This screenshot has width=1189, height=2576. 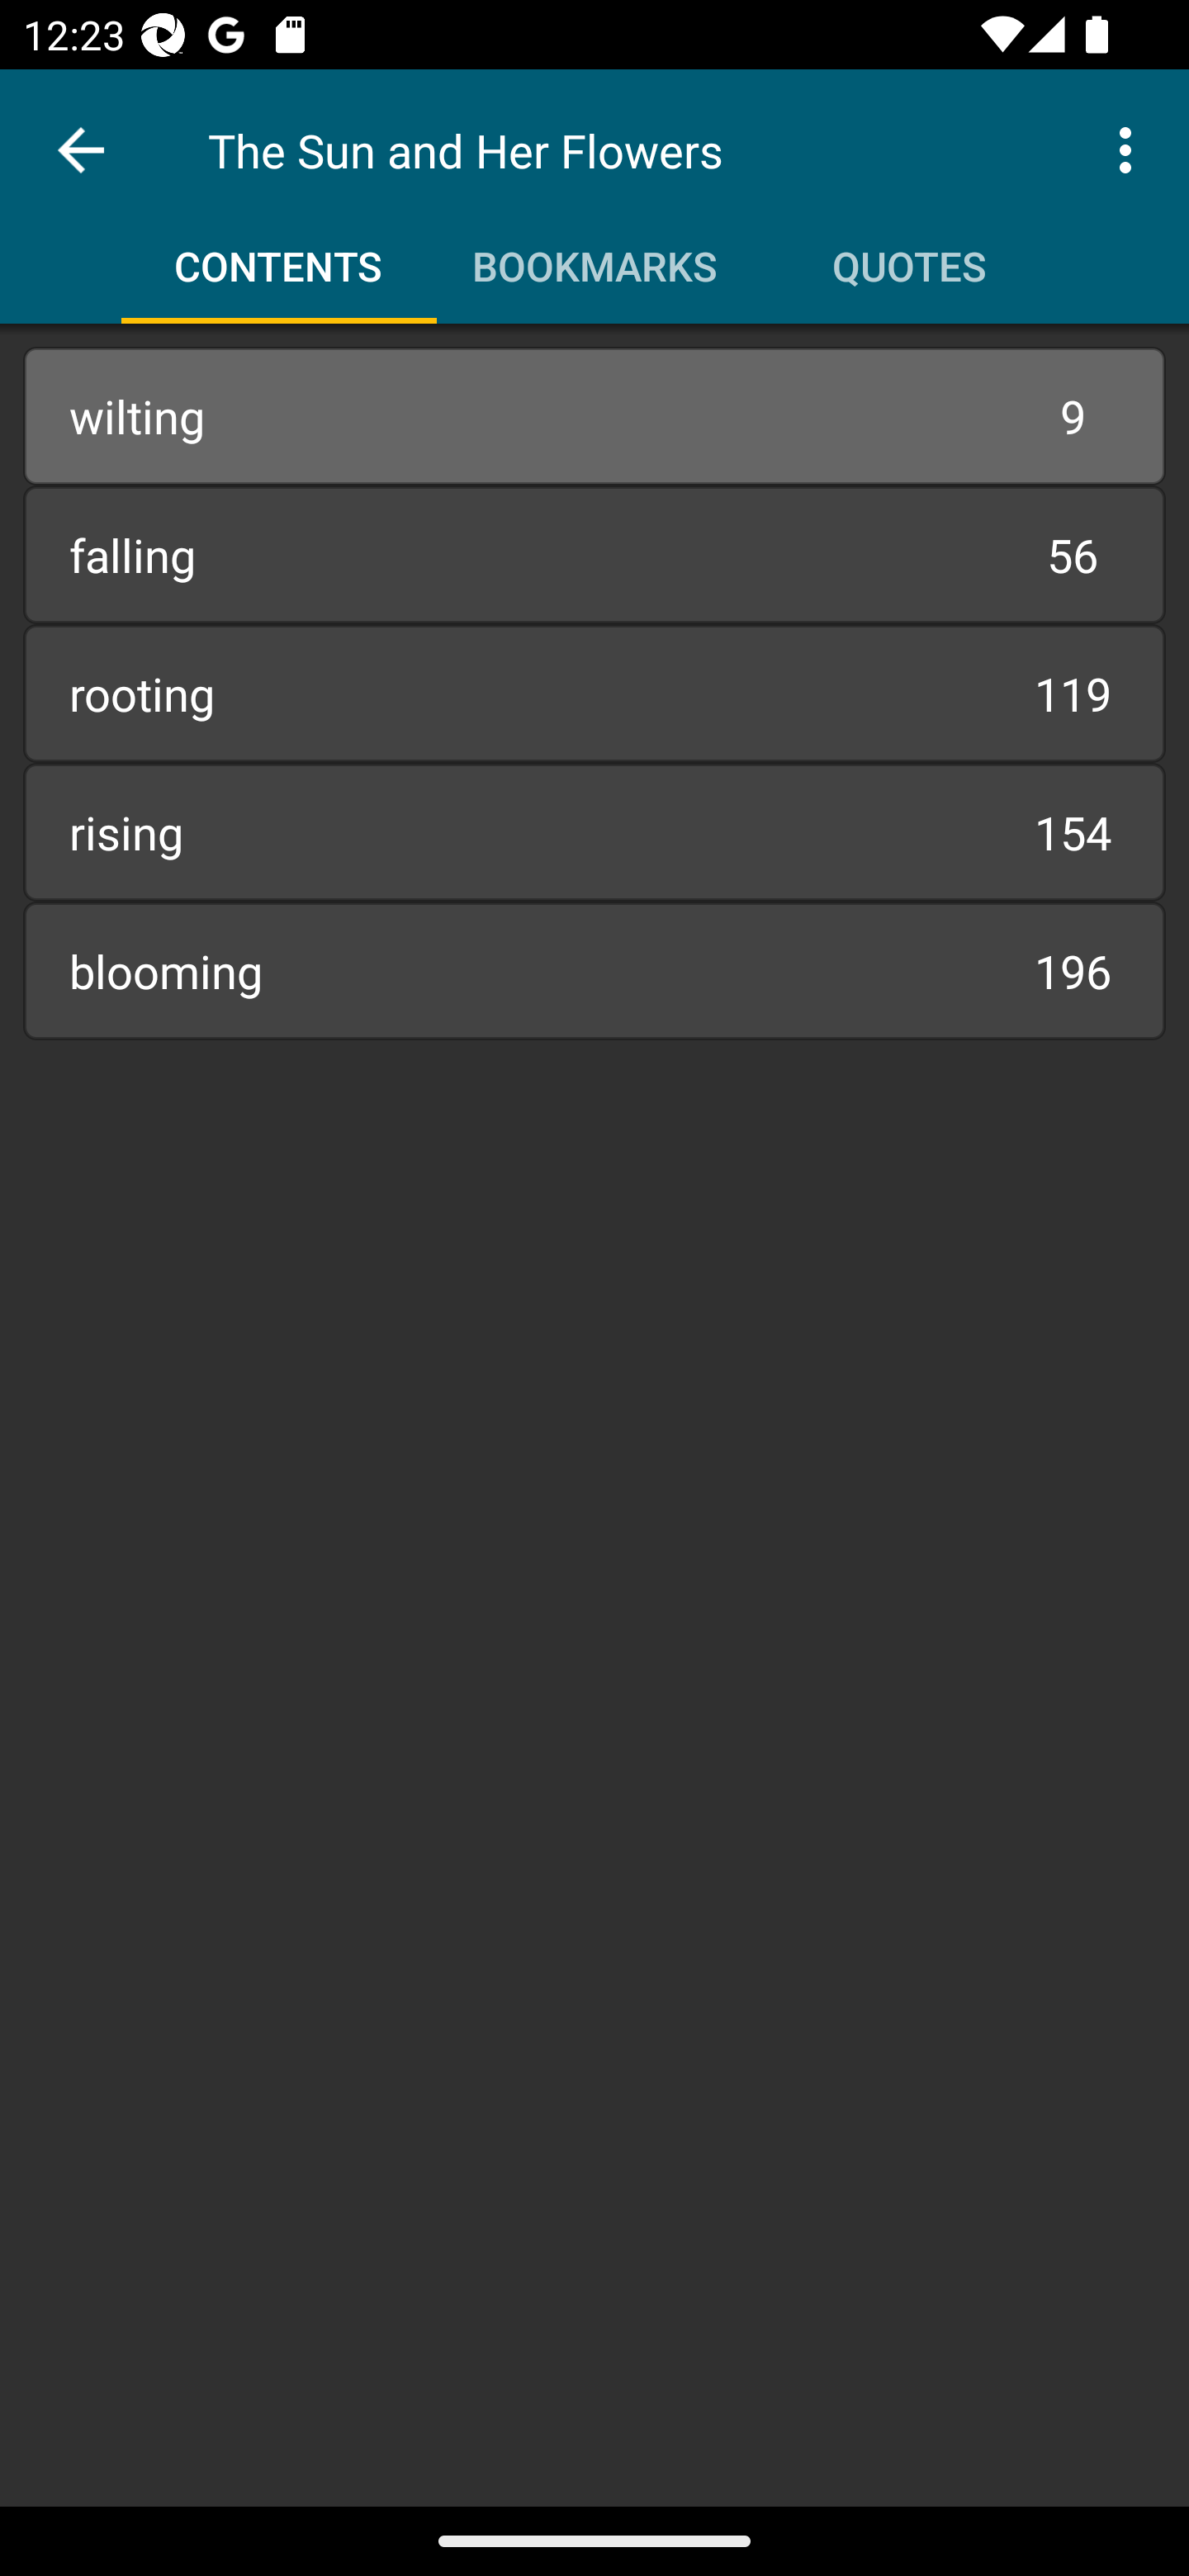 What do you see at coordinates (910, 254) in the screenshot?
I see `Quotes QUOTES` at bounding box center [910, 254].